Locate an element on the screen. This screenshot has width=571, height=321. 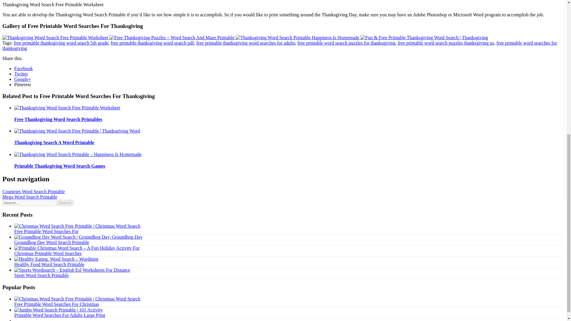
Thanksgiving Word Search Printable   Happiness Is Homemade is located at coordinates (297, 37).